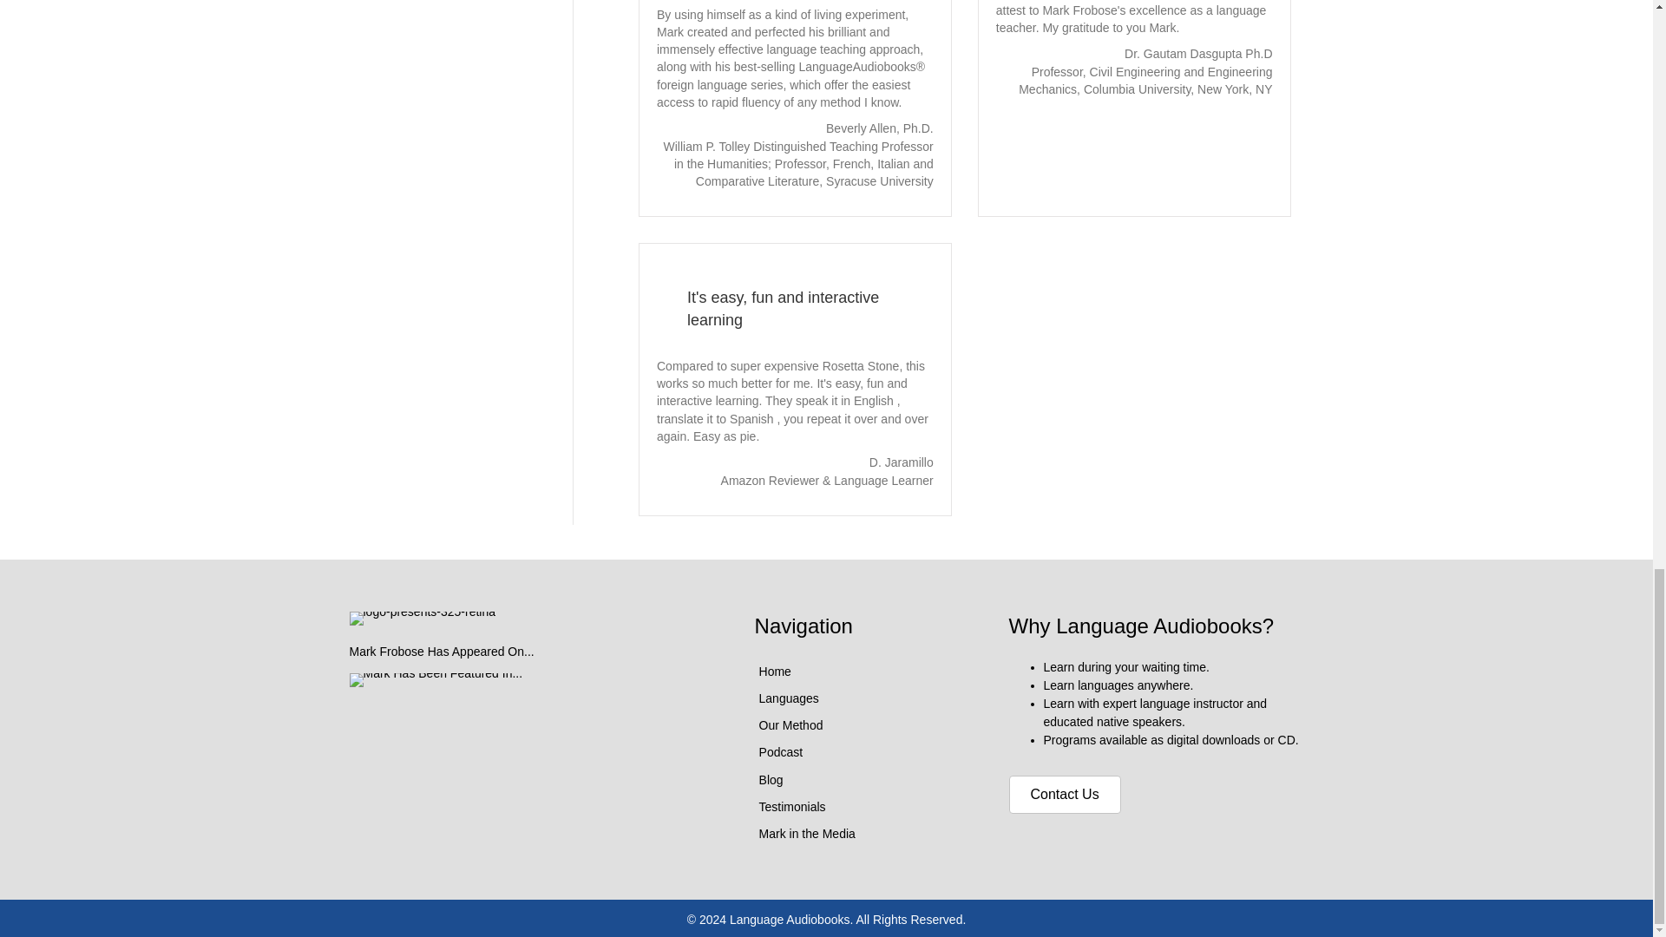 This screenshot has height=937, width=1666. Describe the element at coordinates (864, 779) in the screenshot. I see `Blog` at that location.